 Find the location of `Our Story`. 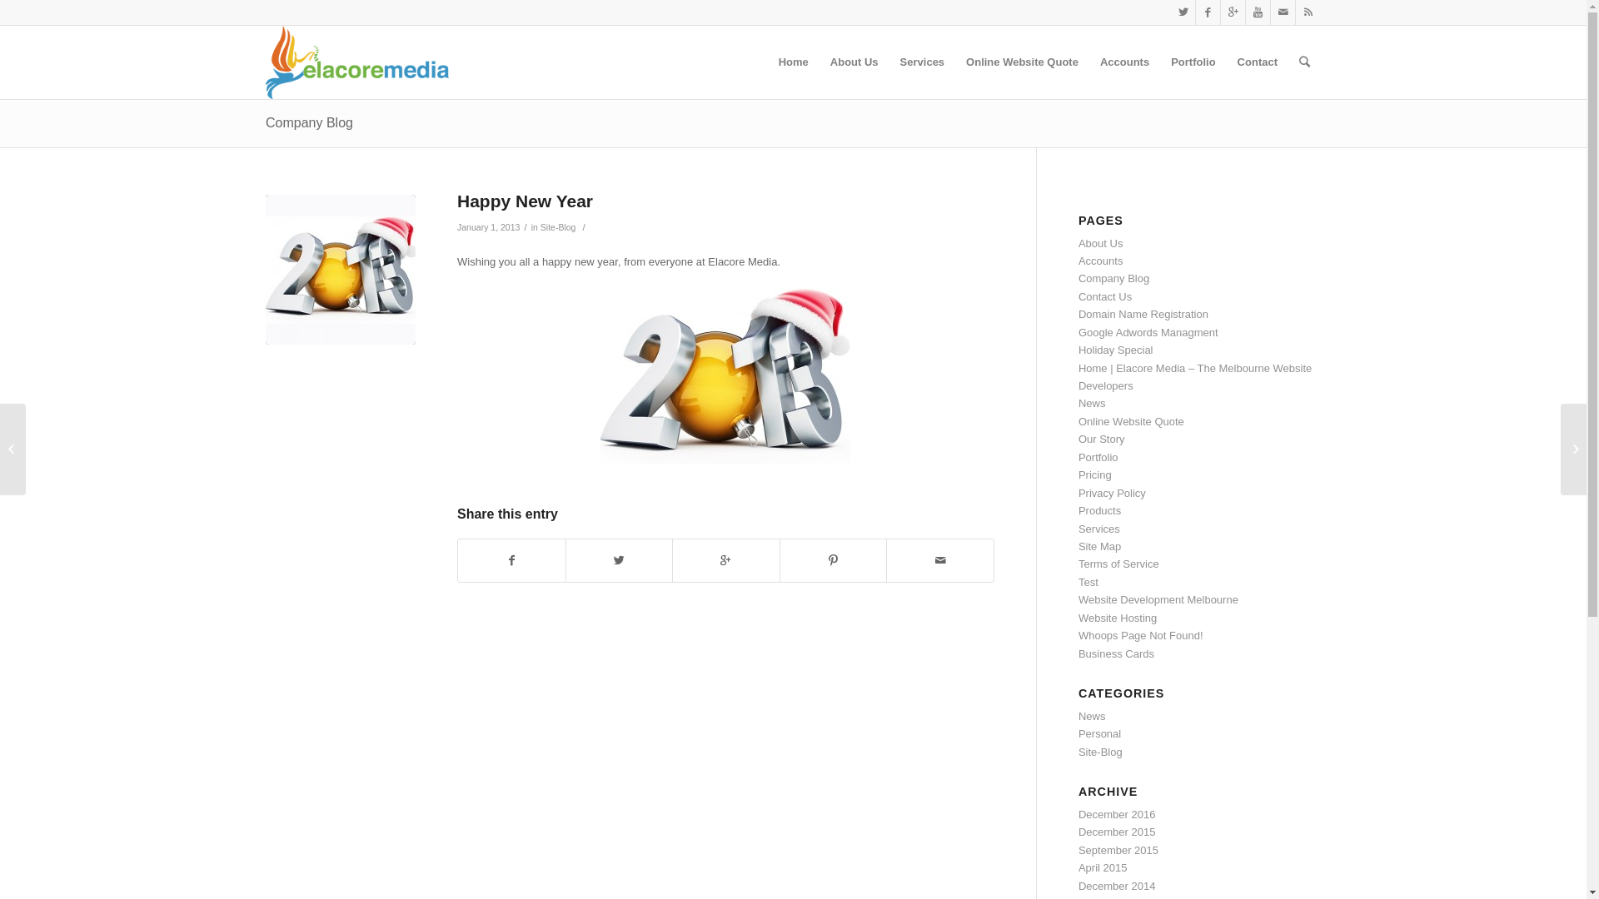

Our Story is located at coordinates (1102, 440).